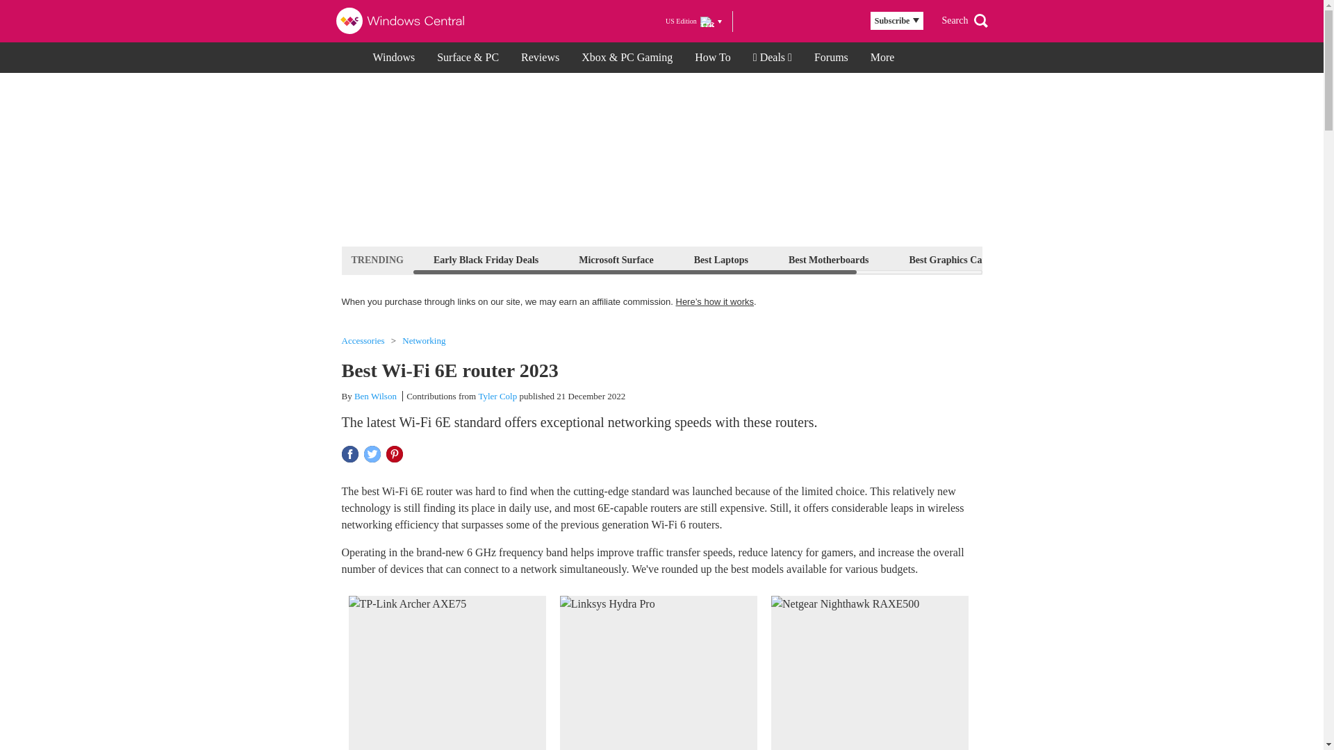 The width and height of the screenshot is (1334, 750). Describe the element at coordinates (1080, 260) in the screenshot. I see `Best College Laptops` at that location.